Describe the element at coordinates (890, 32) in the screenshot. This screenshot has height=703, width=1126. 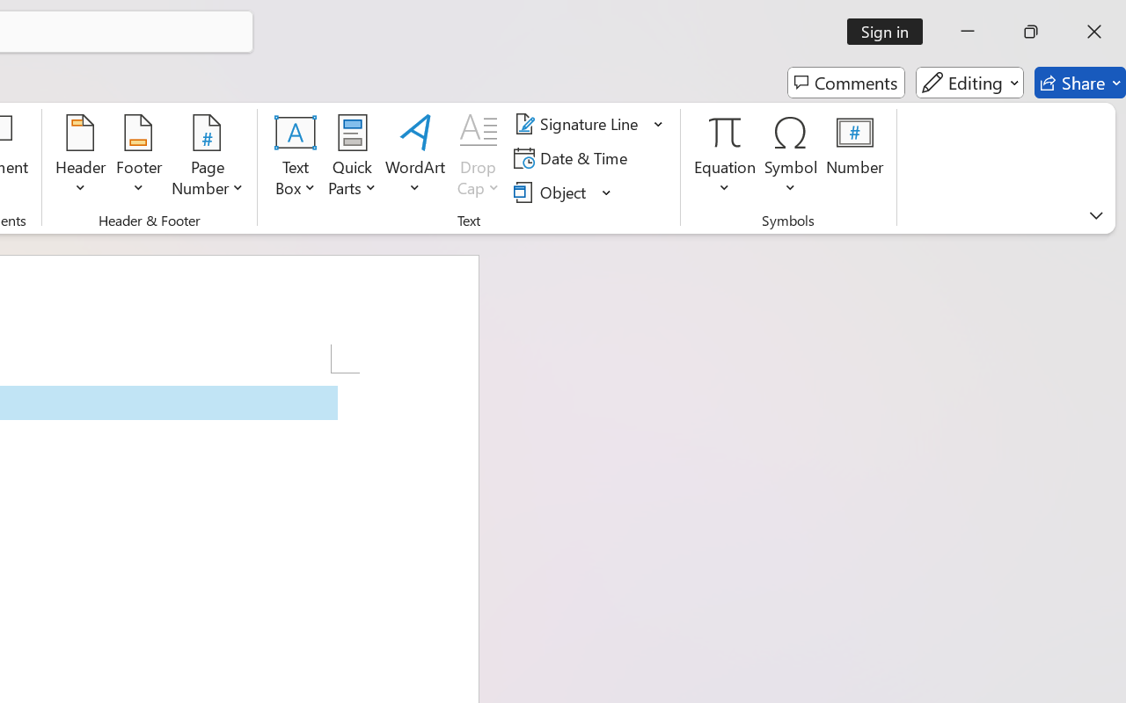
I see `Sign in` at that location.